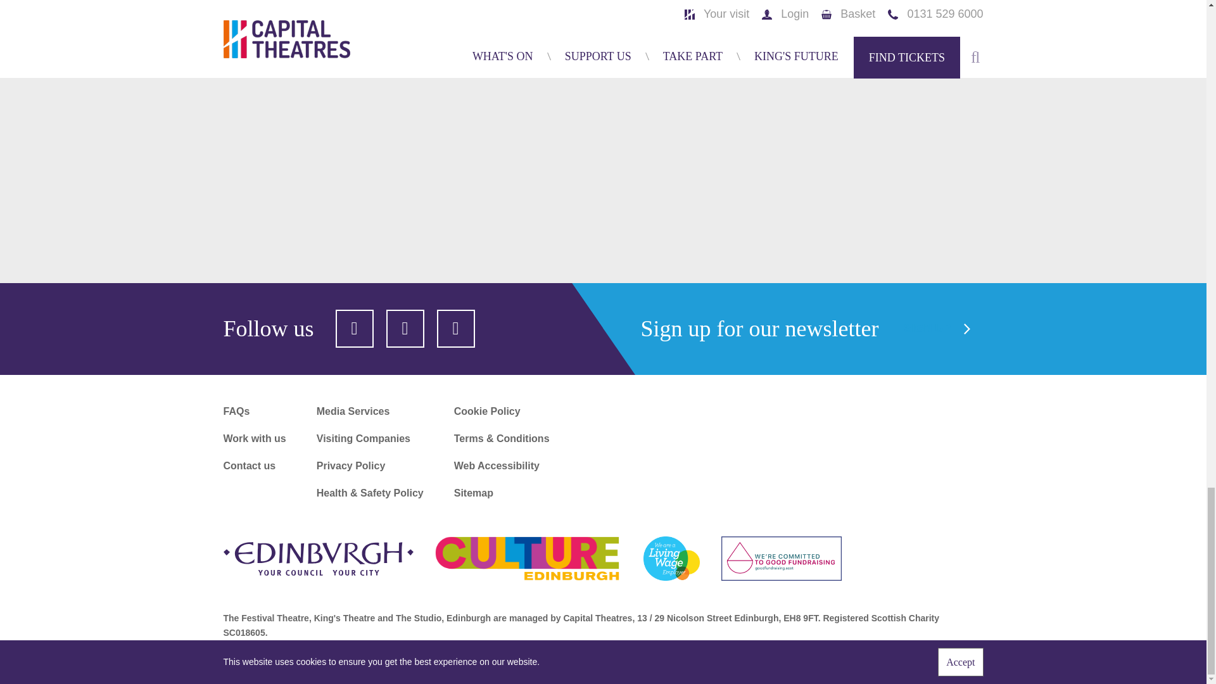  Describe the element at coordinates (456, 328) in the screenshot. I see `Follow us on instagram` at that location.